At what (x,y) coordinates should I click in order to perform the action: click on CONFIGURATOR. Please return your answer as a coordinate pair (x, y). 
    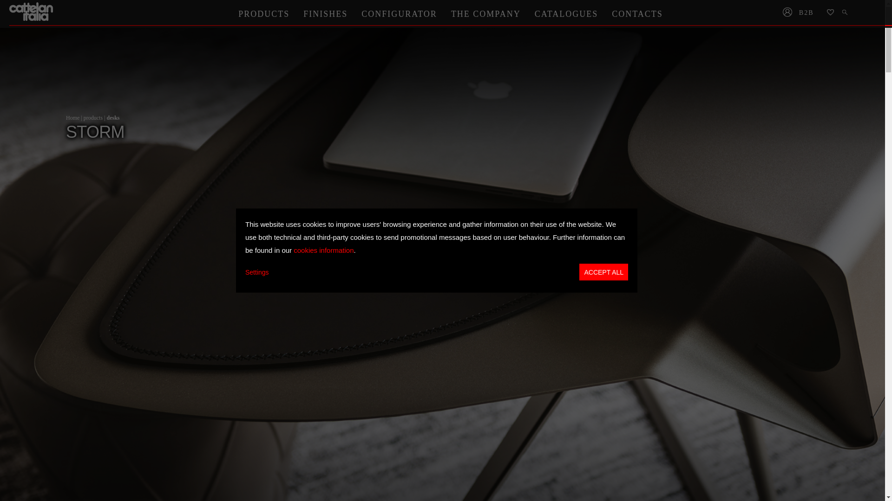
    Looking at the image, I should click on (399, 13).